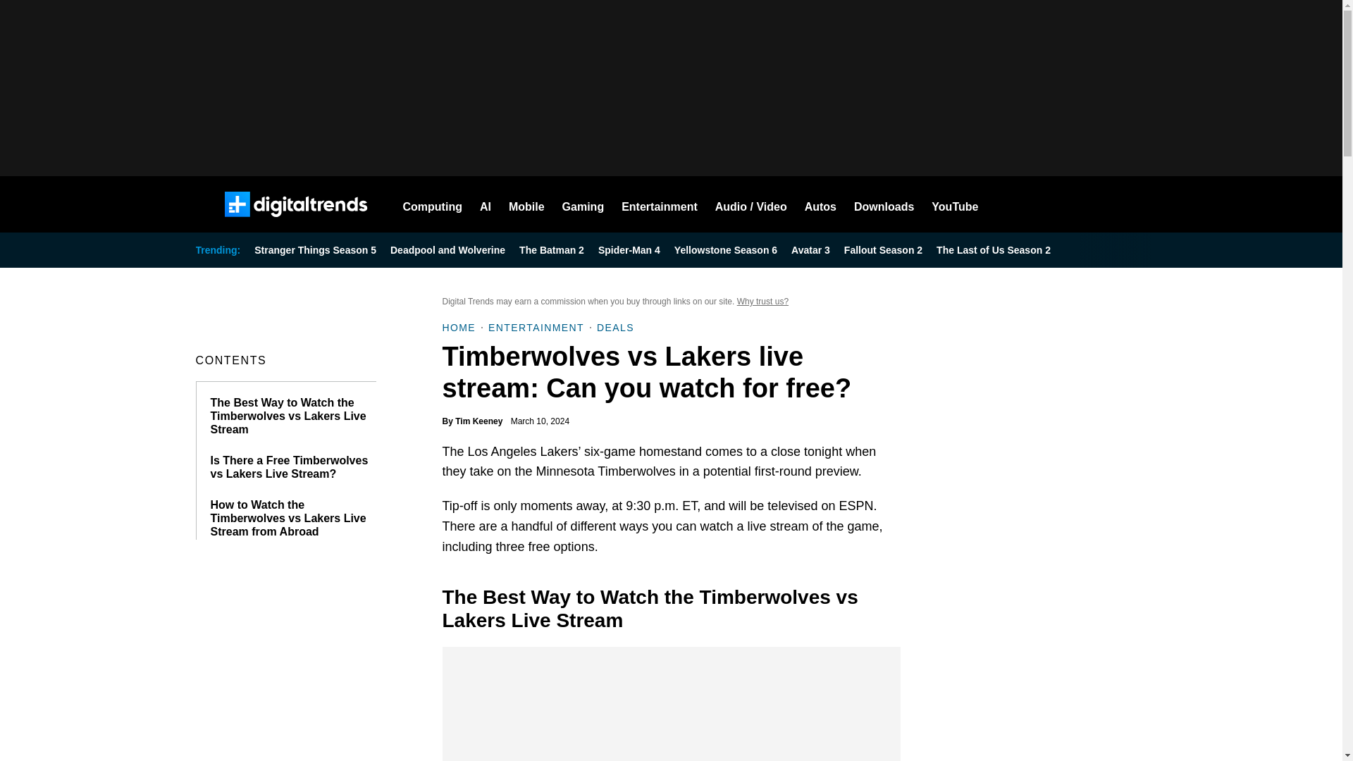  What do you see at coordinates (884, 204) in the screenshot?
I see `Downloads` at bounding box center [884, 204].